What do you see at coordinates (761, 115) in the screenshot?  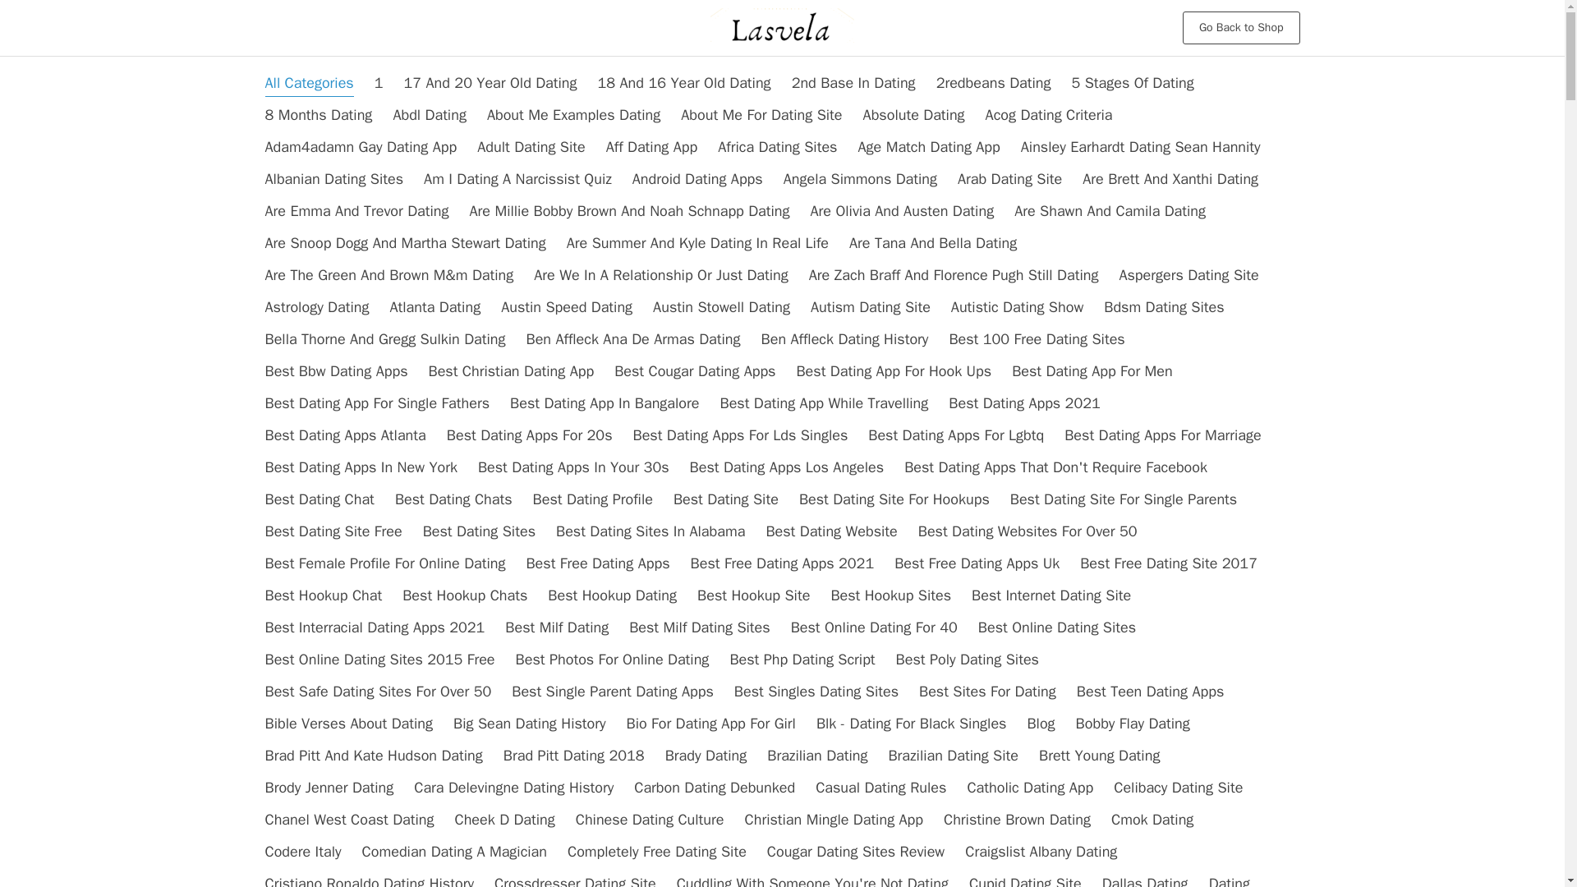 I see `About Me For Dating Site` at bounding box center [761, 115].